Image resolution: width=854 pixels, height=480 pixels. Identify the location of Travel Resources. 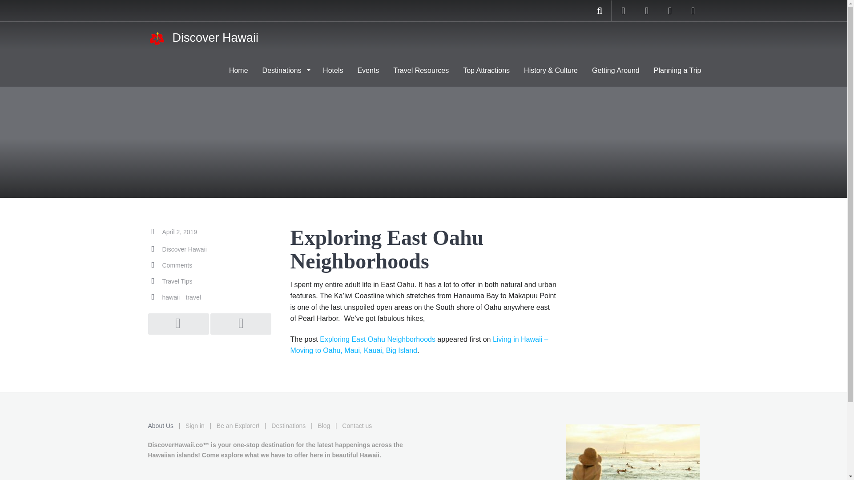
(421, 70).